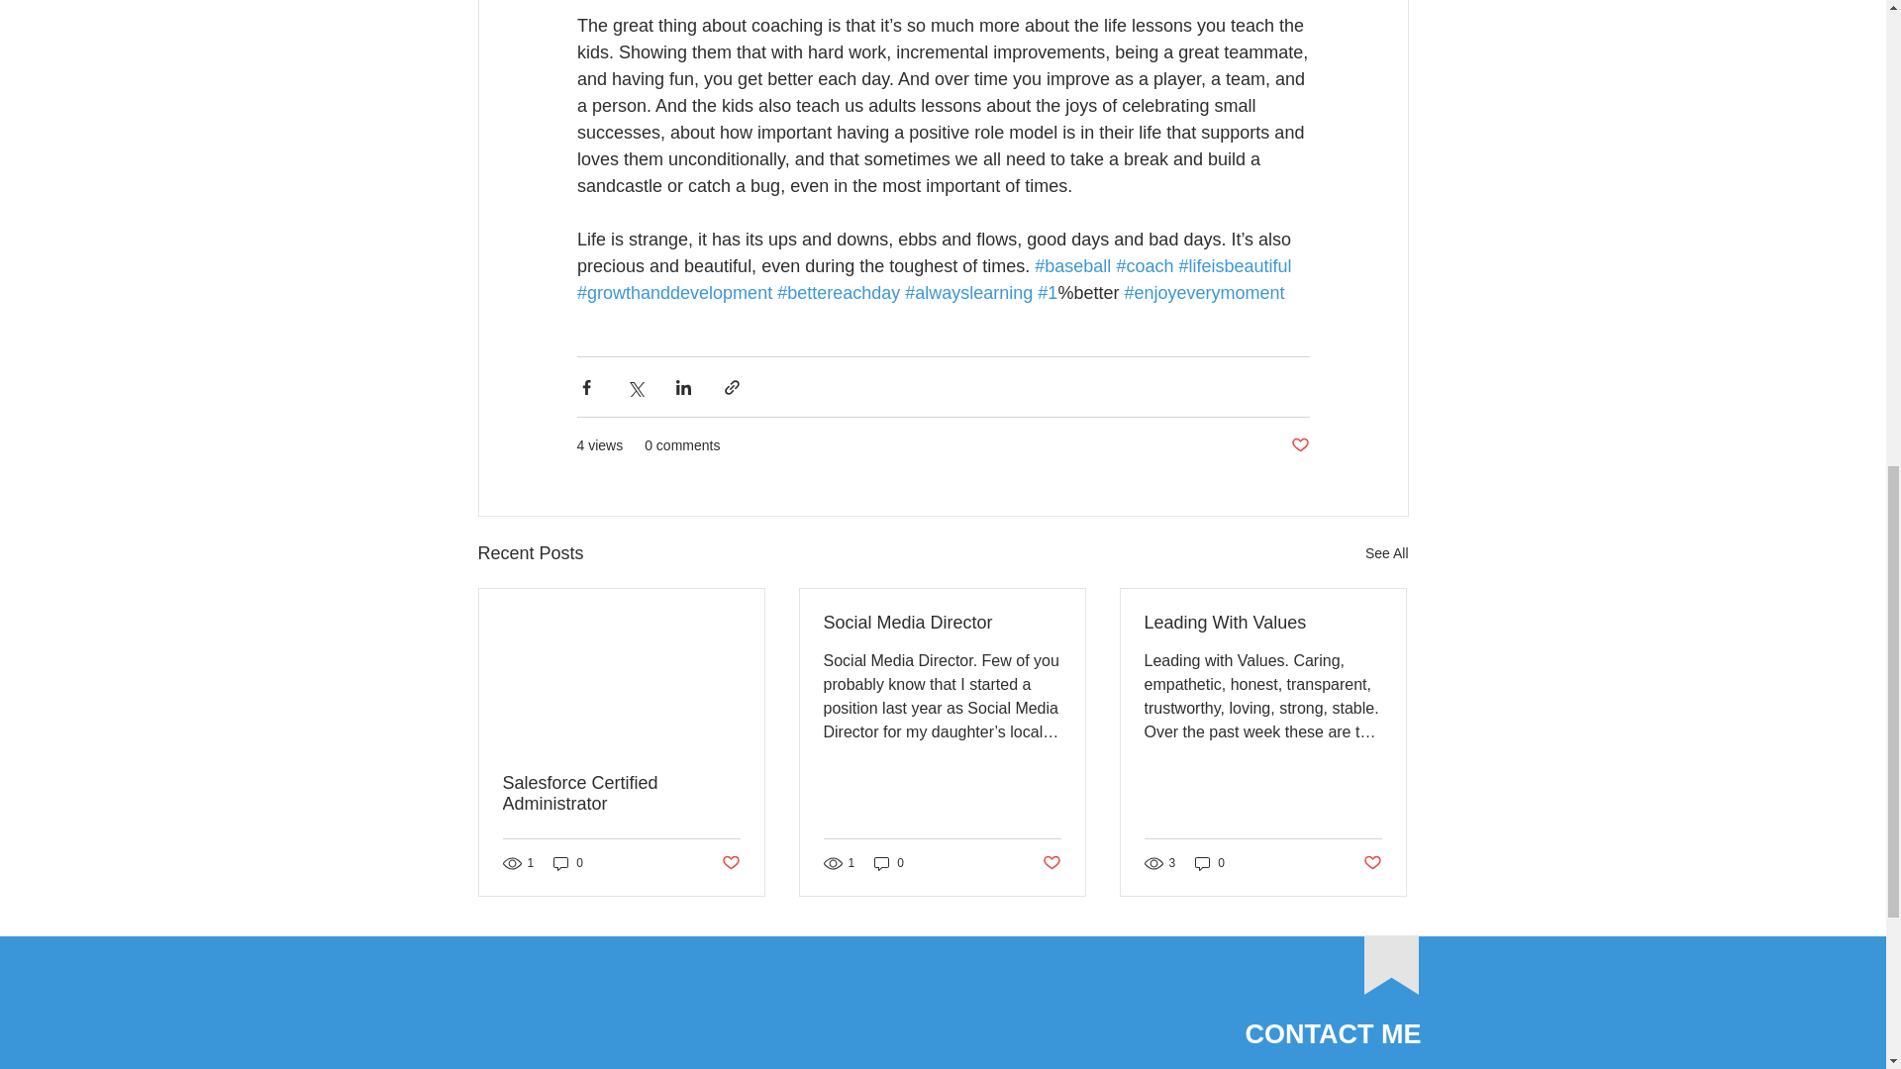  I want to click on Post not marked as liked, so click(1372, 863).